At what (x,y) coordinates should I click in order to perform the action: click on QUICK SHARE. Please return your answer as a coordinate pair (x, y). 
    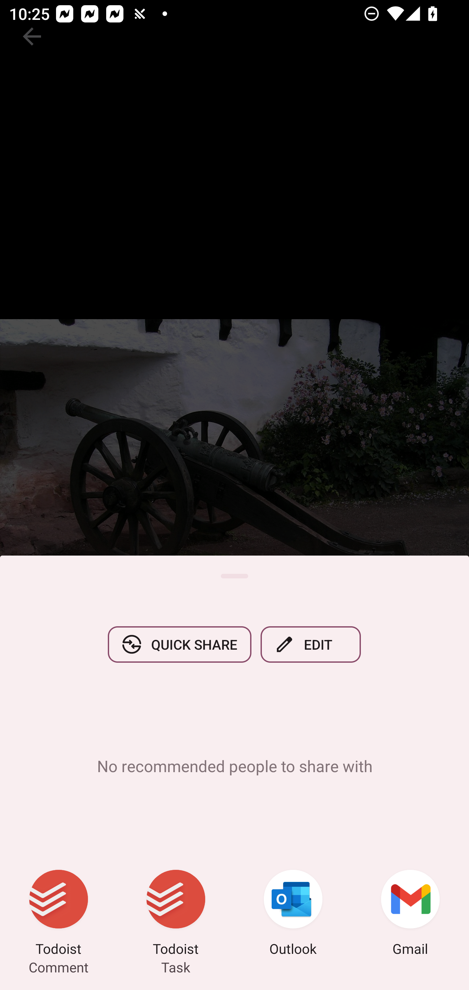
    Looking at the image, I should click on (179, 644).